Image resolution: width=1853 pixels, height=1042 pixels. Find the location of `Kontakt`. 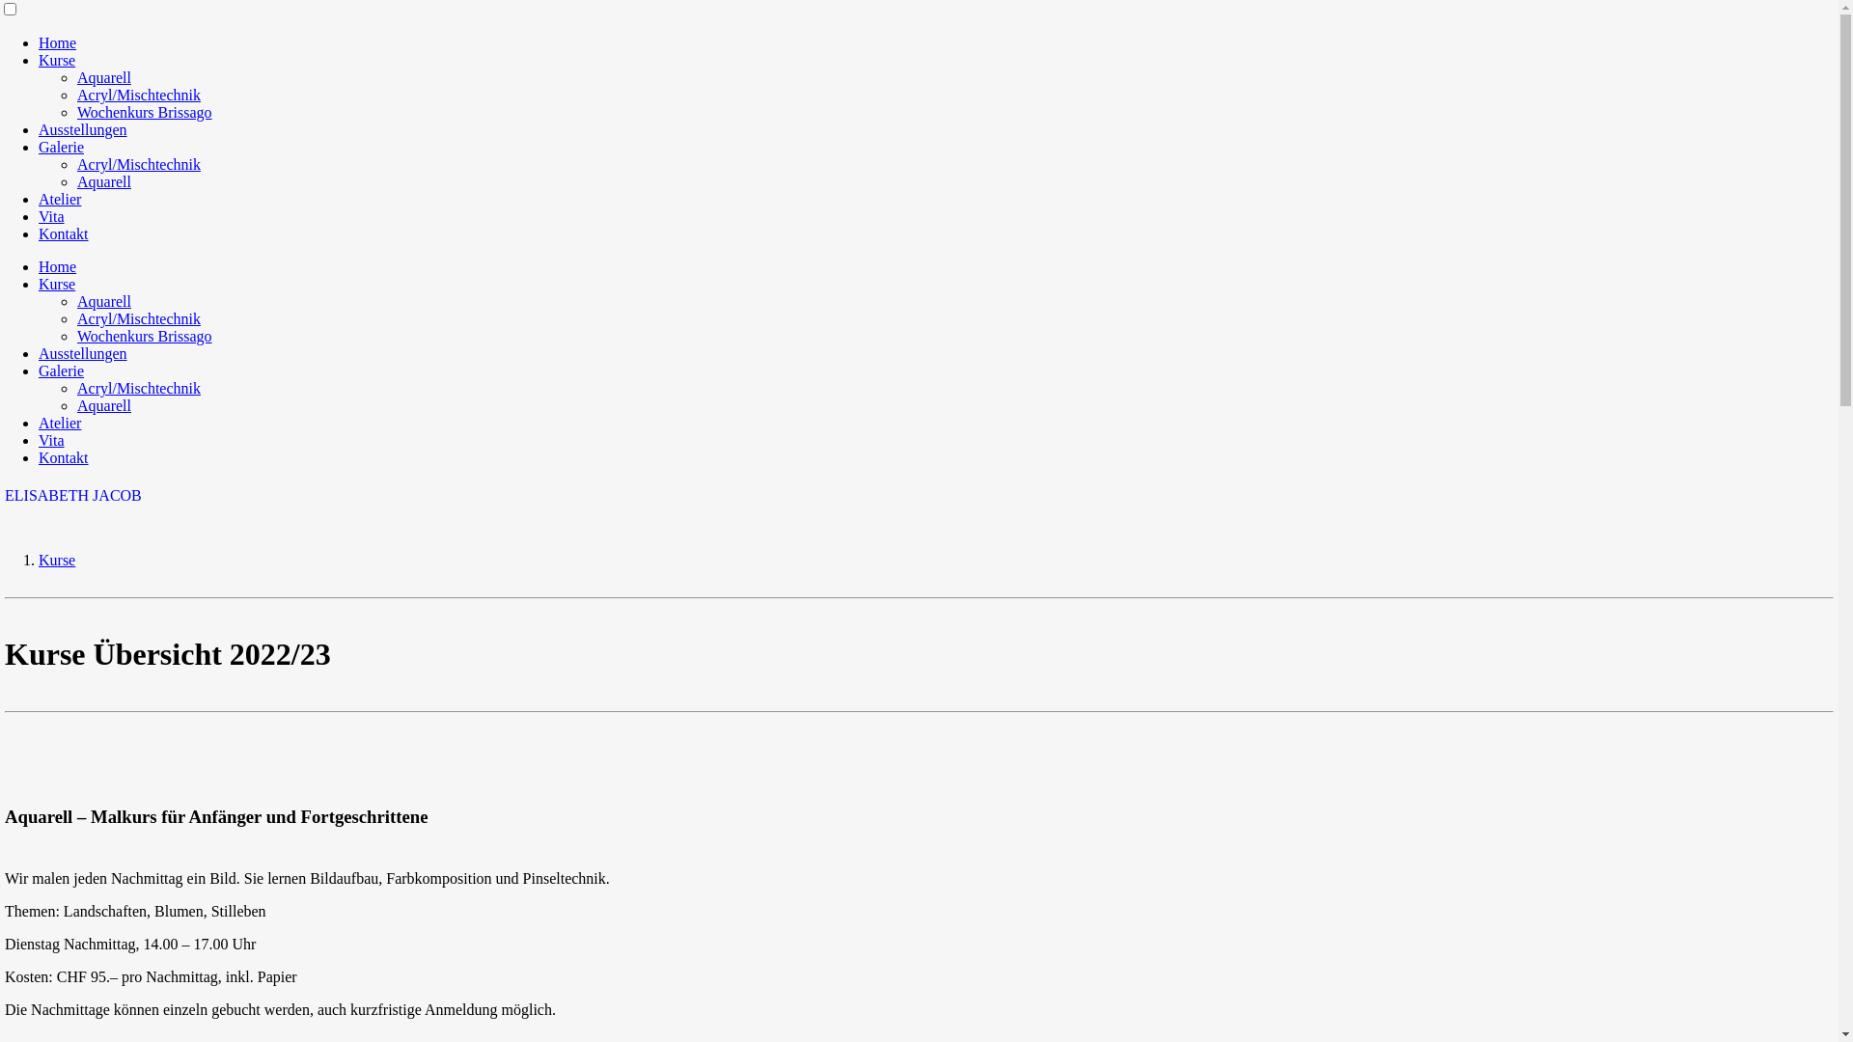

Kontakt is located at coordinates (64, 233).